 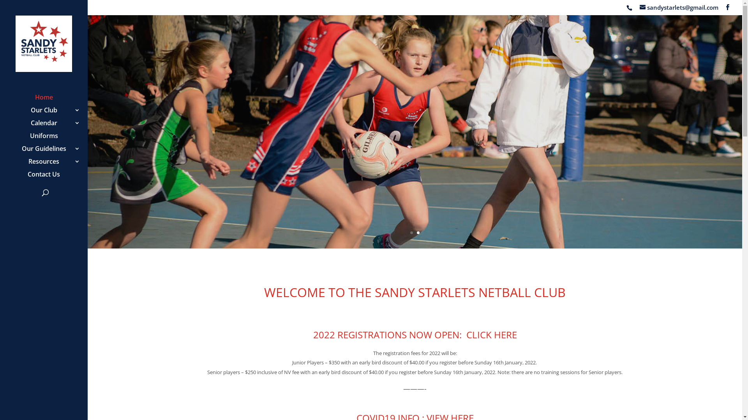 I want to click on sandystarlets@gmail.com, so click(x=679, y=7).